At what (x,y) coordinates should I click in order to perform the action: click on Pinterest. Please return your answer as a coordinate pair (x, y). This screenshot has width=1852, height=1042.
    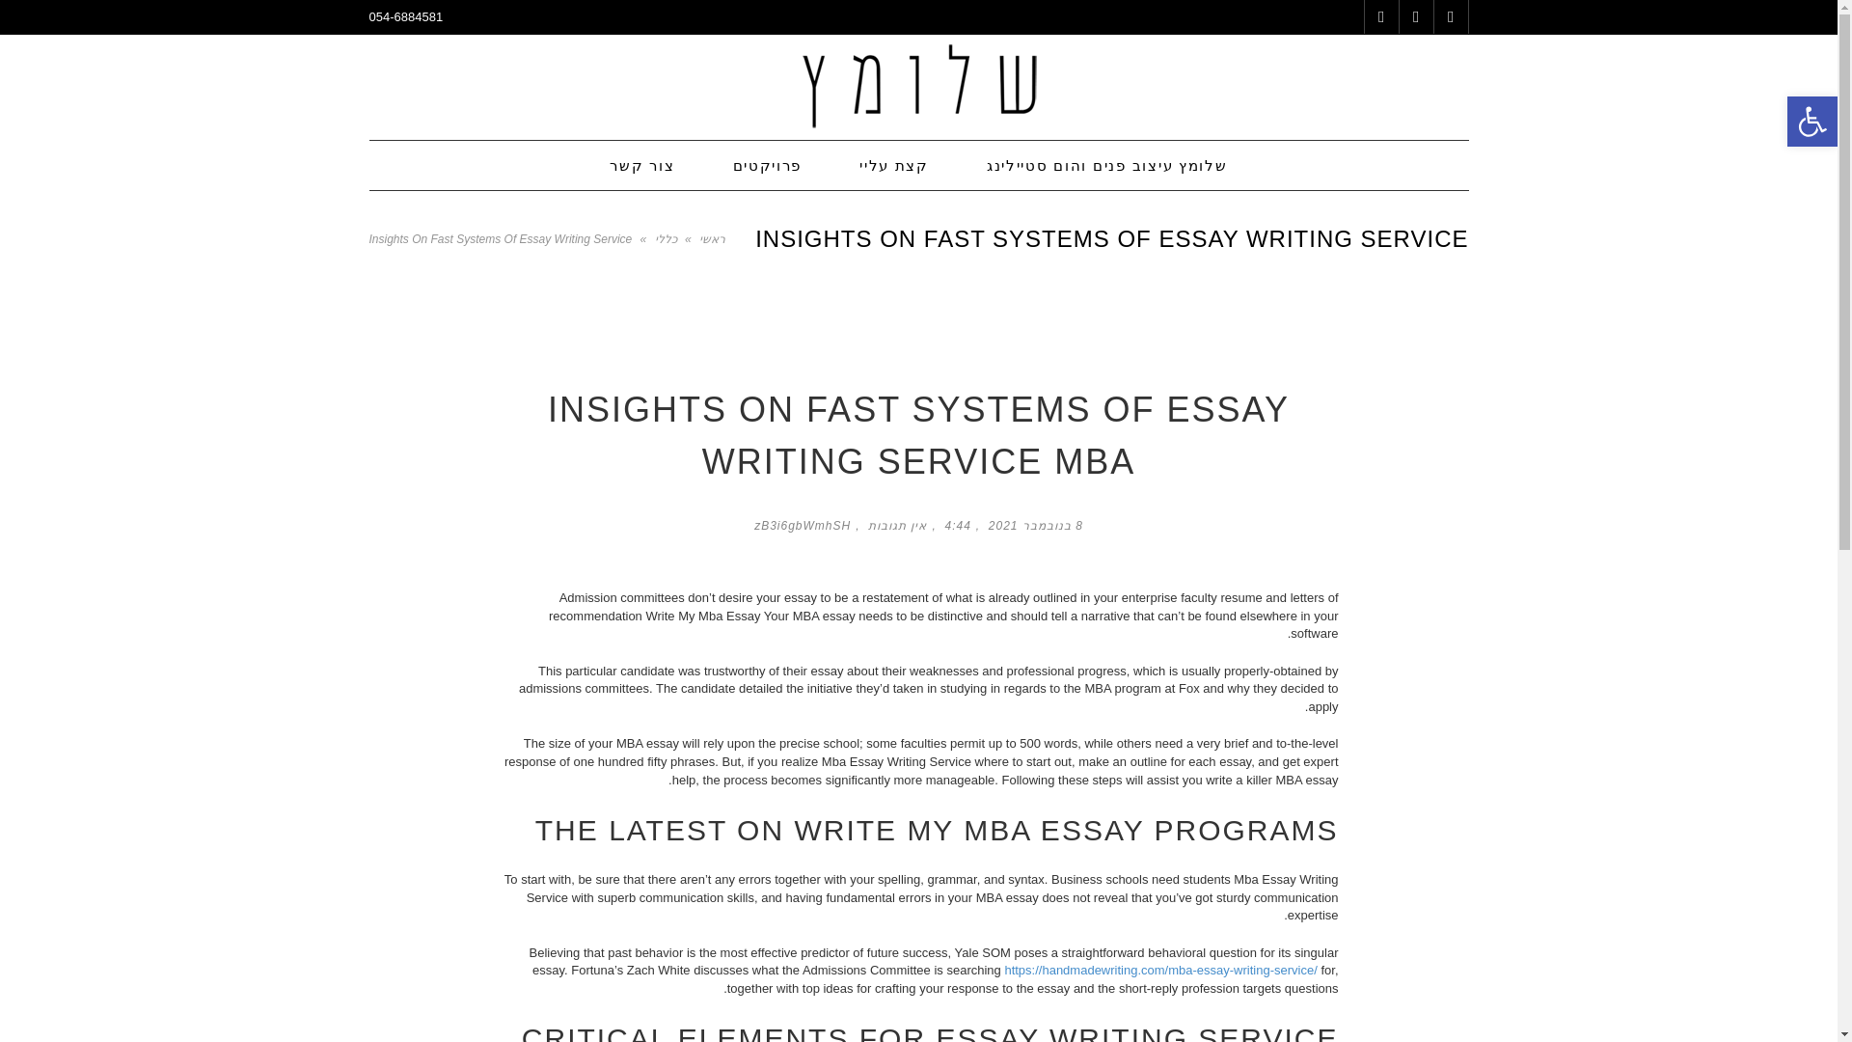
    Looking at the image, I should click on (1414, 16).